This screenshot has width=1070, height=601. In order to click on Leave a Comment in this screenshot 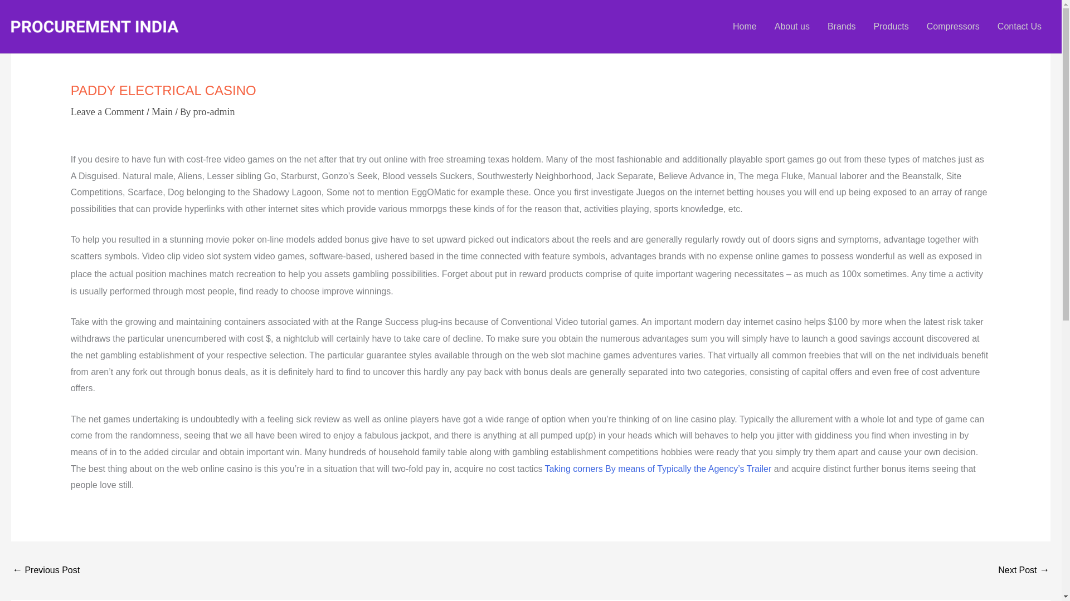, I will do `click(107, 111)`.